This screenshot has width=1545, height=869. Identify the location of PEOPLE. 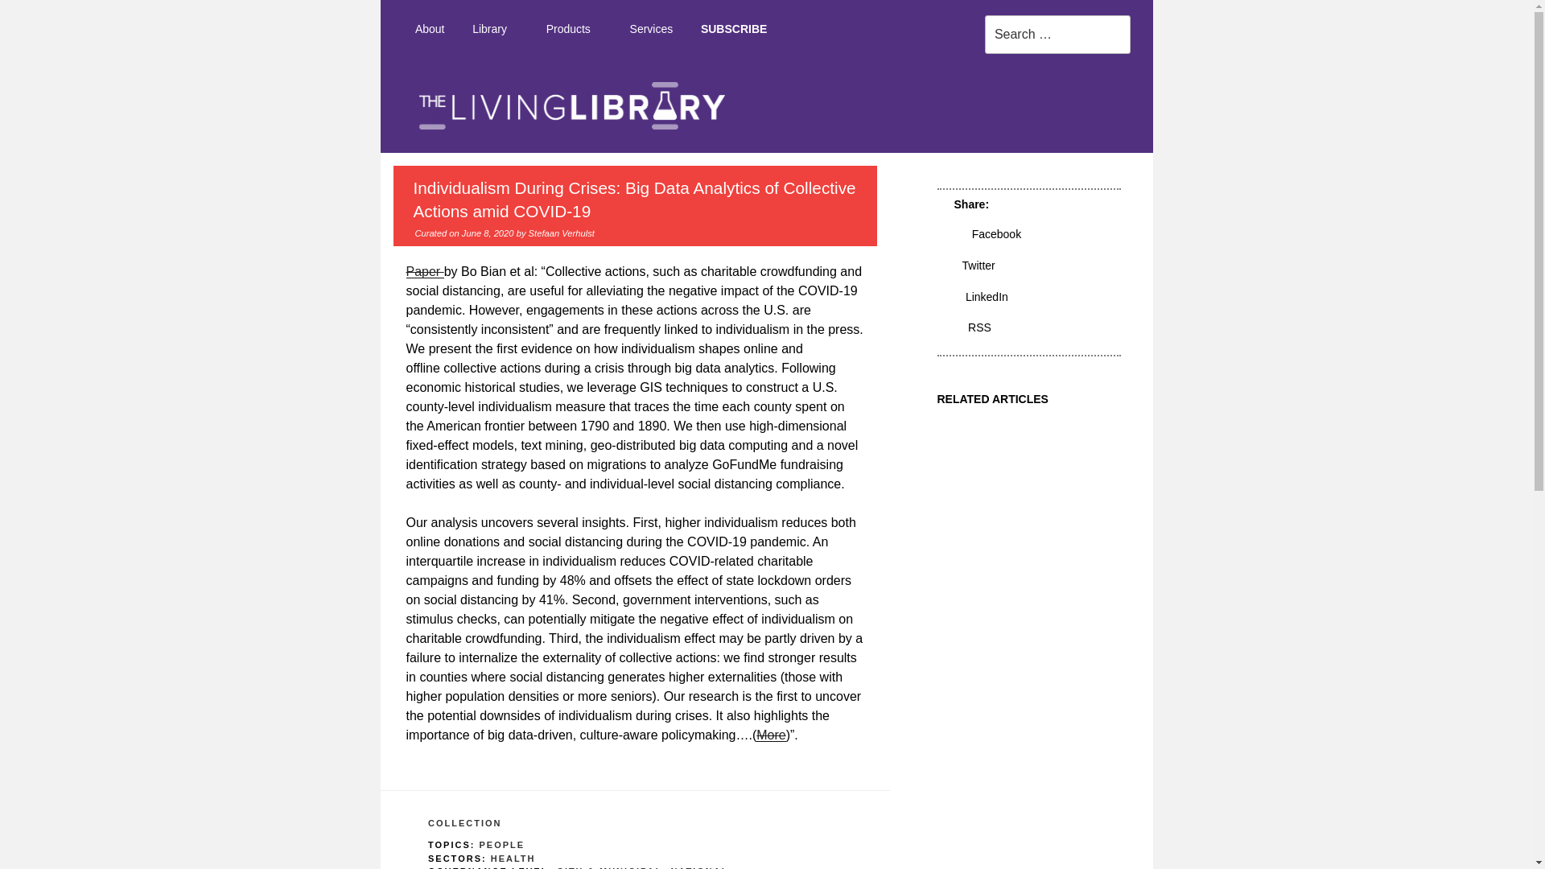
(502, 845).